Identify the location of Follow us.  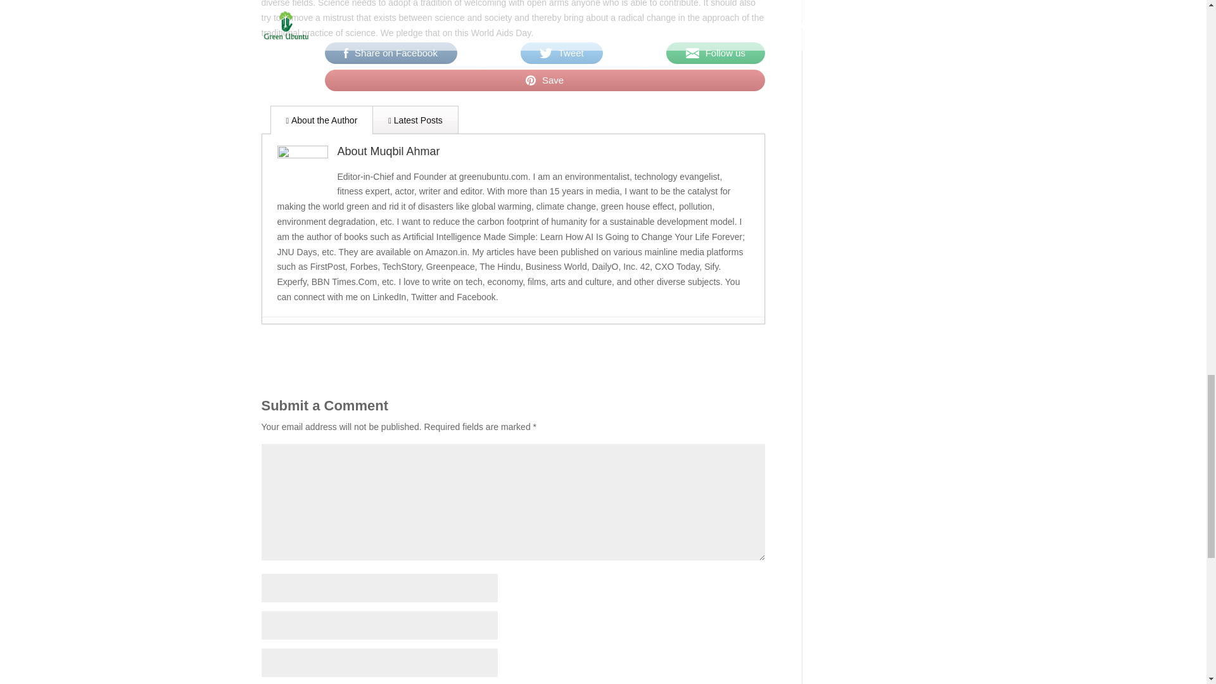
(716, 53).